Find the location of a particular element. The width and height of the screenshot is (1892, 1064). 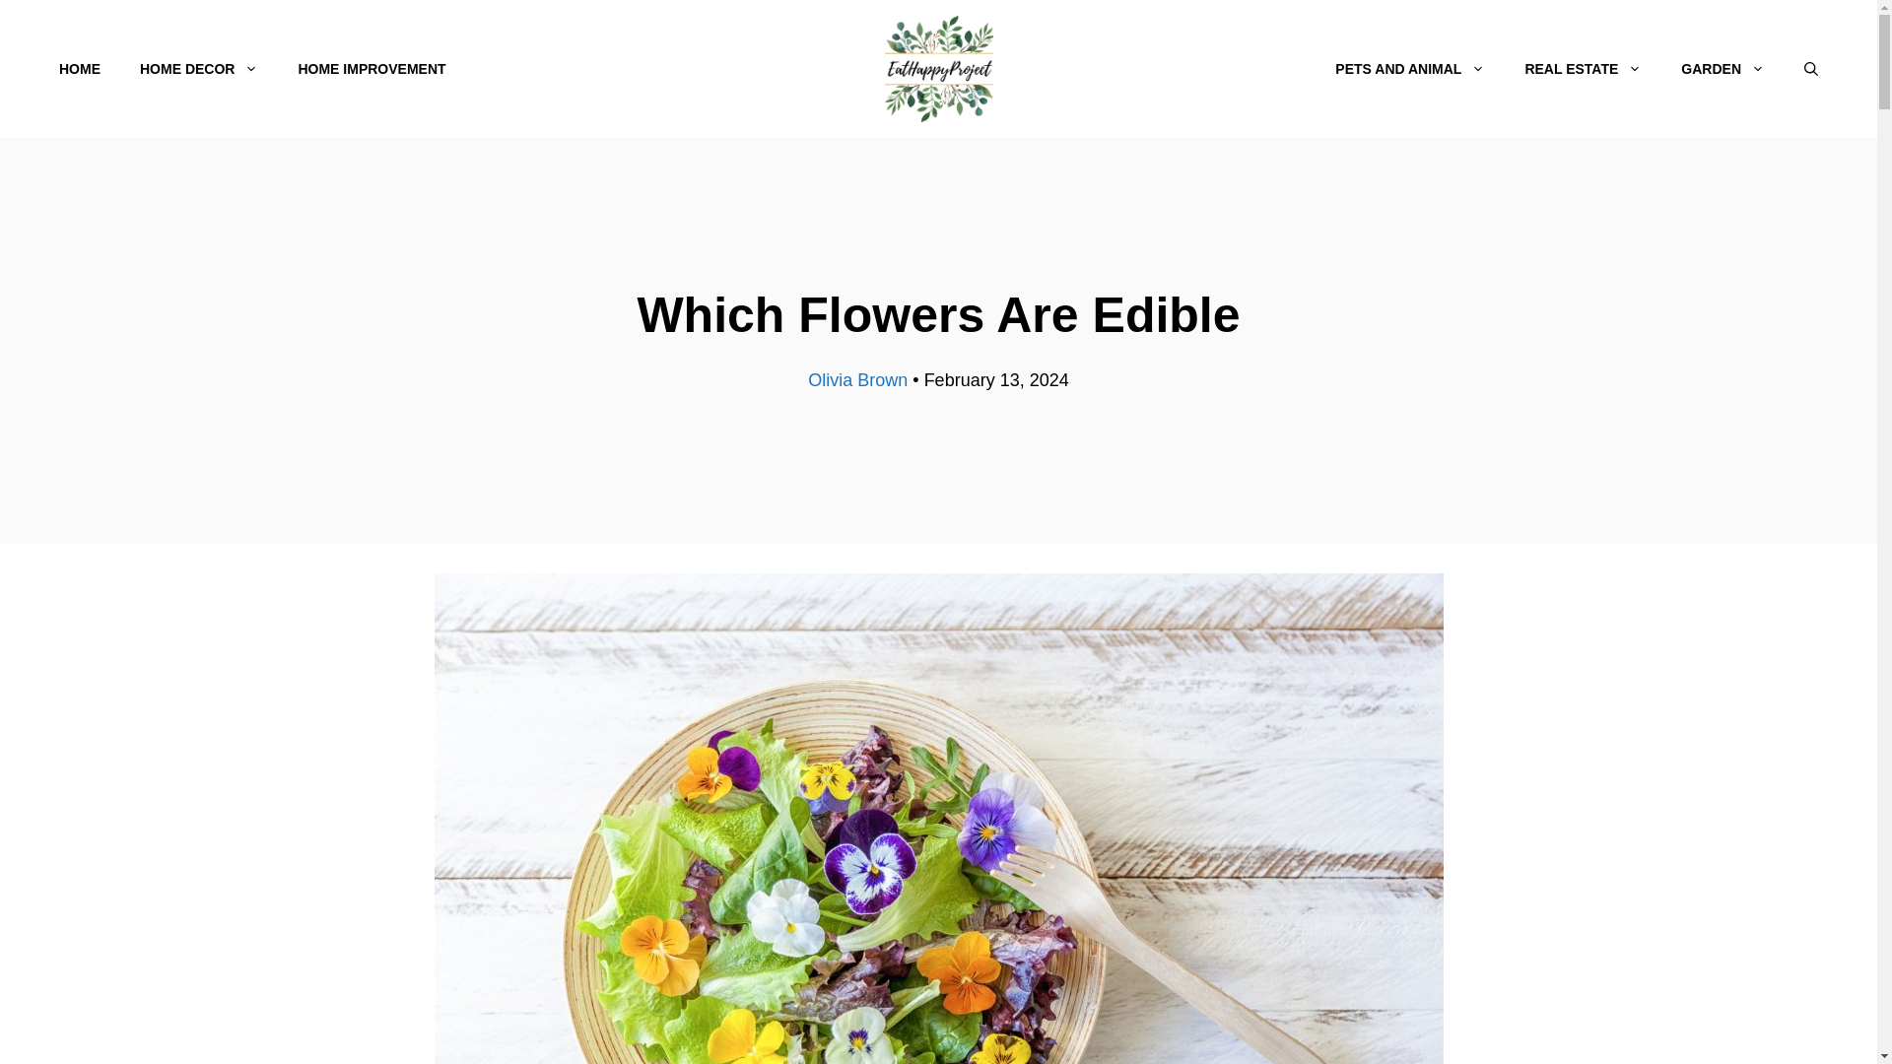

PETS AND ANIMAL is located at coordinates (1409, 69).